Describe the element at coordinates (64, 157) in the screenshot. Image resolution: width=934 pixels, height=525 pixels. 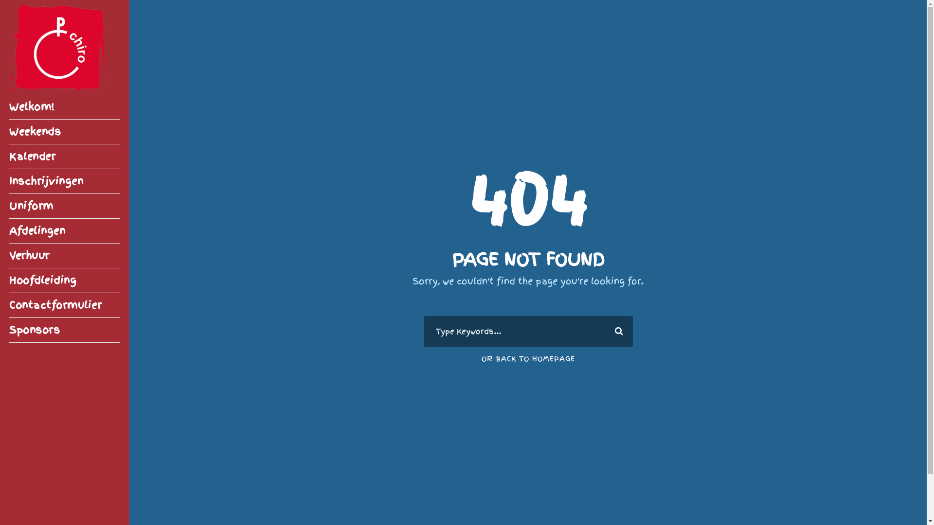
I see `Kalender` at that location.